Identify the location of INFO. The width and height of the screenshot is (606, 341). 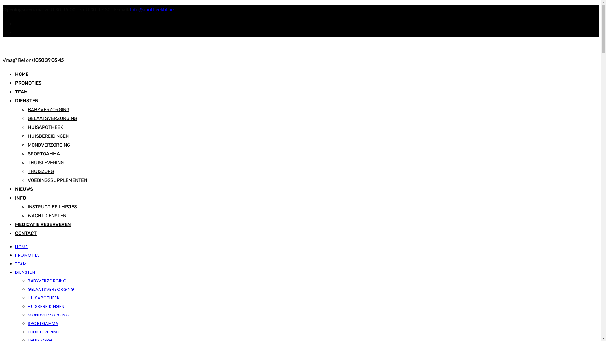
(21, 198).